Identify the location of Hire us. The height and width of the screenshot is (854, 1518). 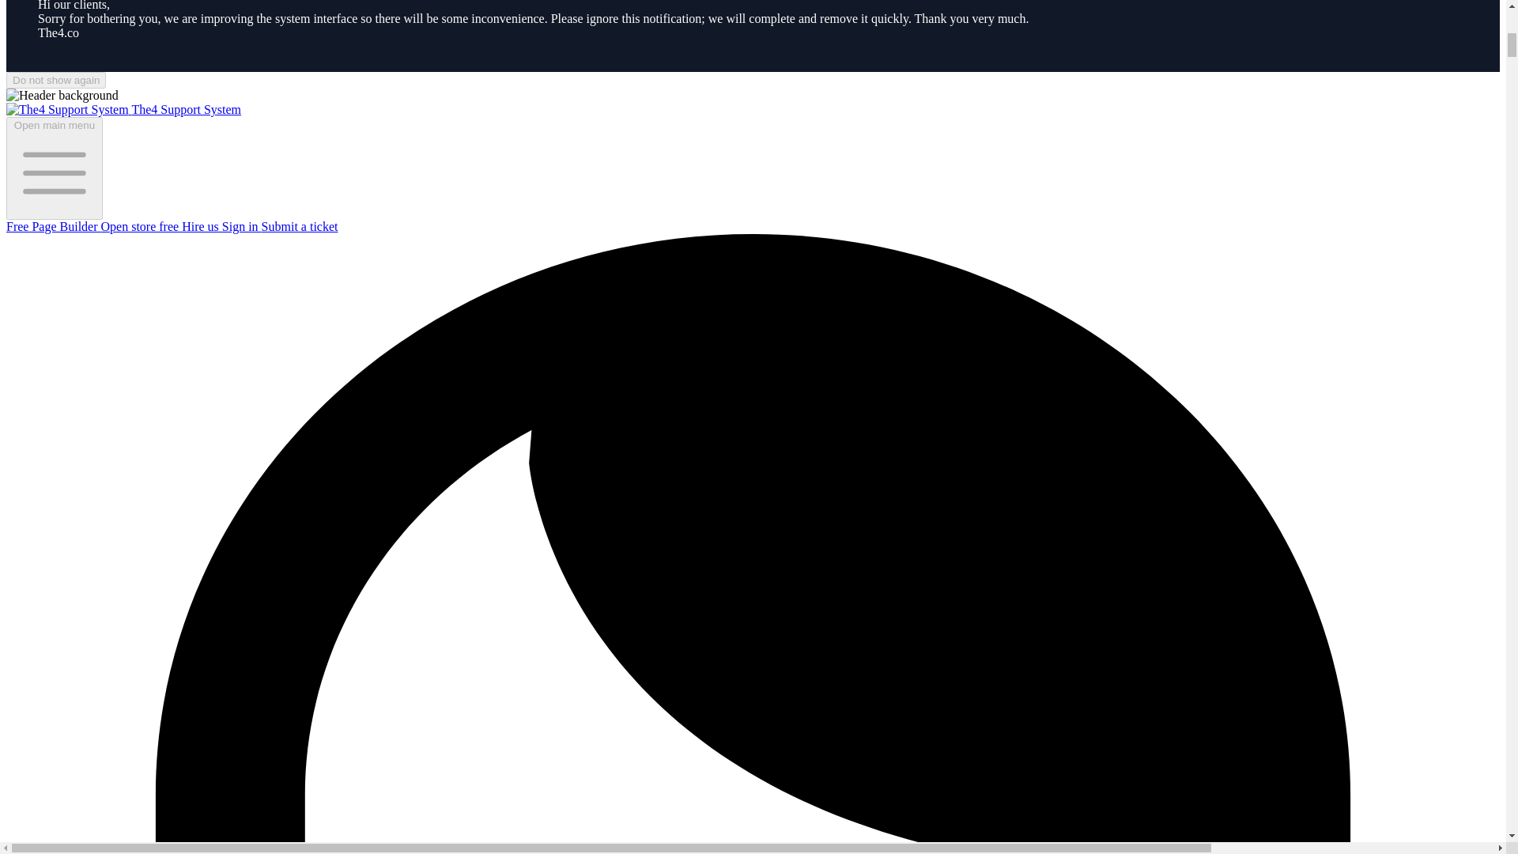
(202, 226).